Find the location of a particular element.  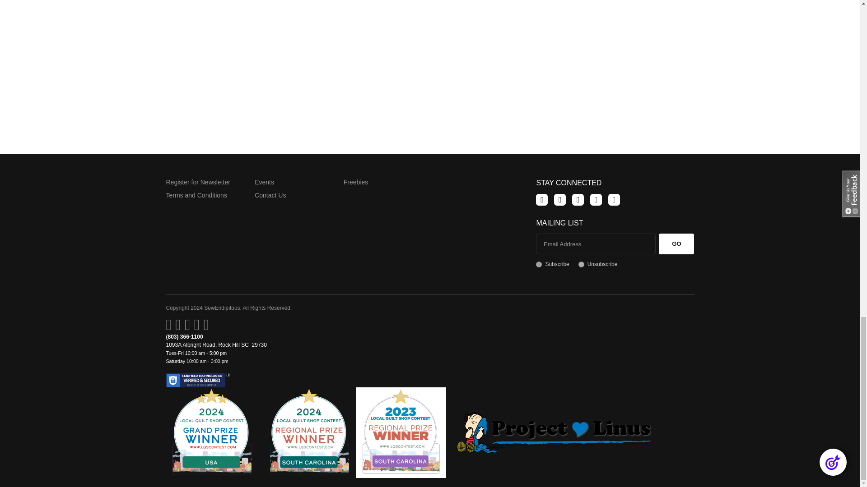

1 is located at coordinates (539, 264).